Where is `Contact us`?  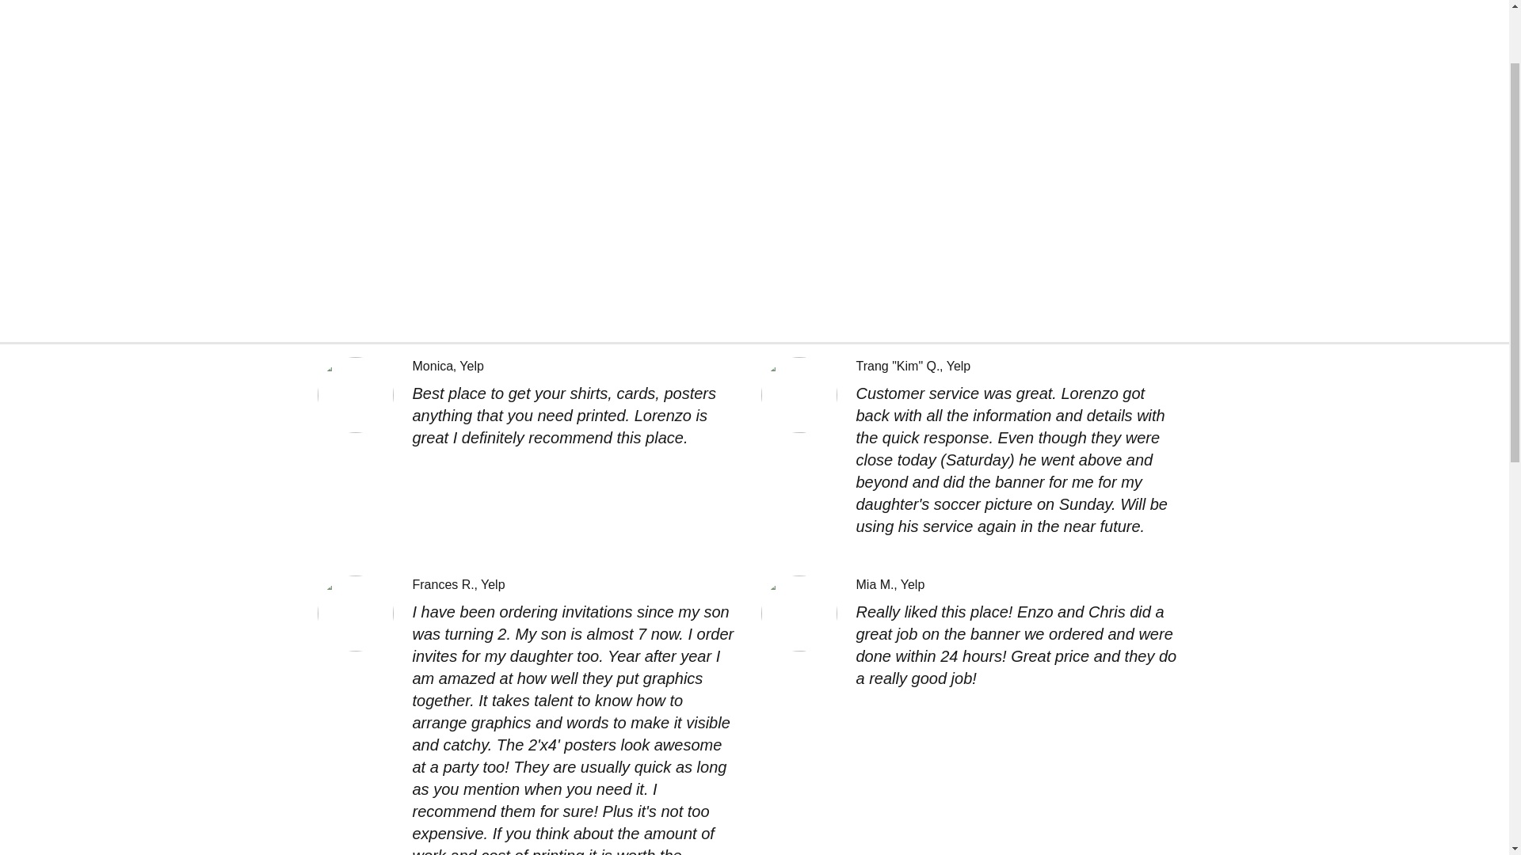 Contact us is located at coordinates (176, 42).